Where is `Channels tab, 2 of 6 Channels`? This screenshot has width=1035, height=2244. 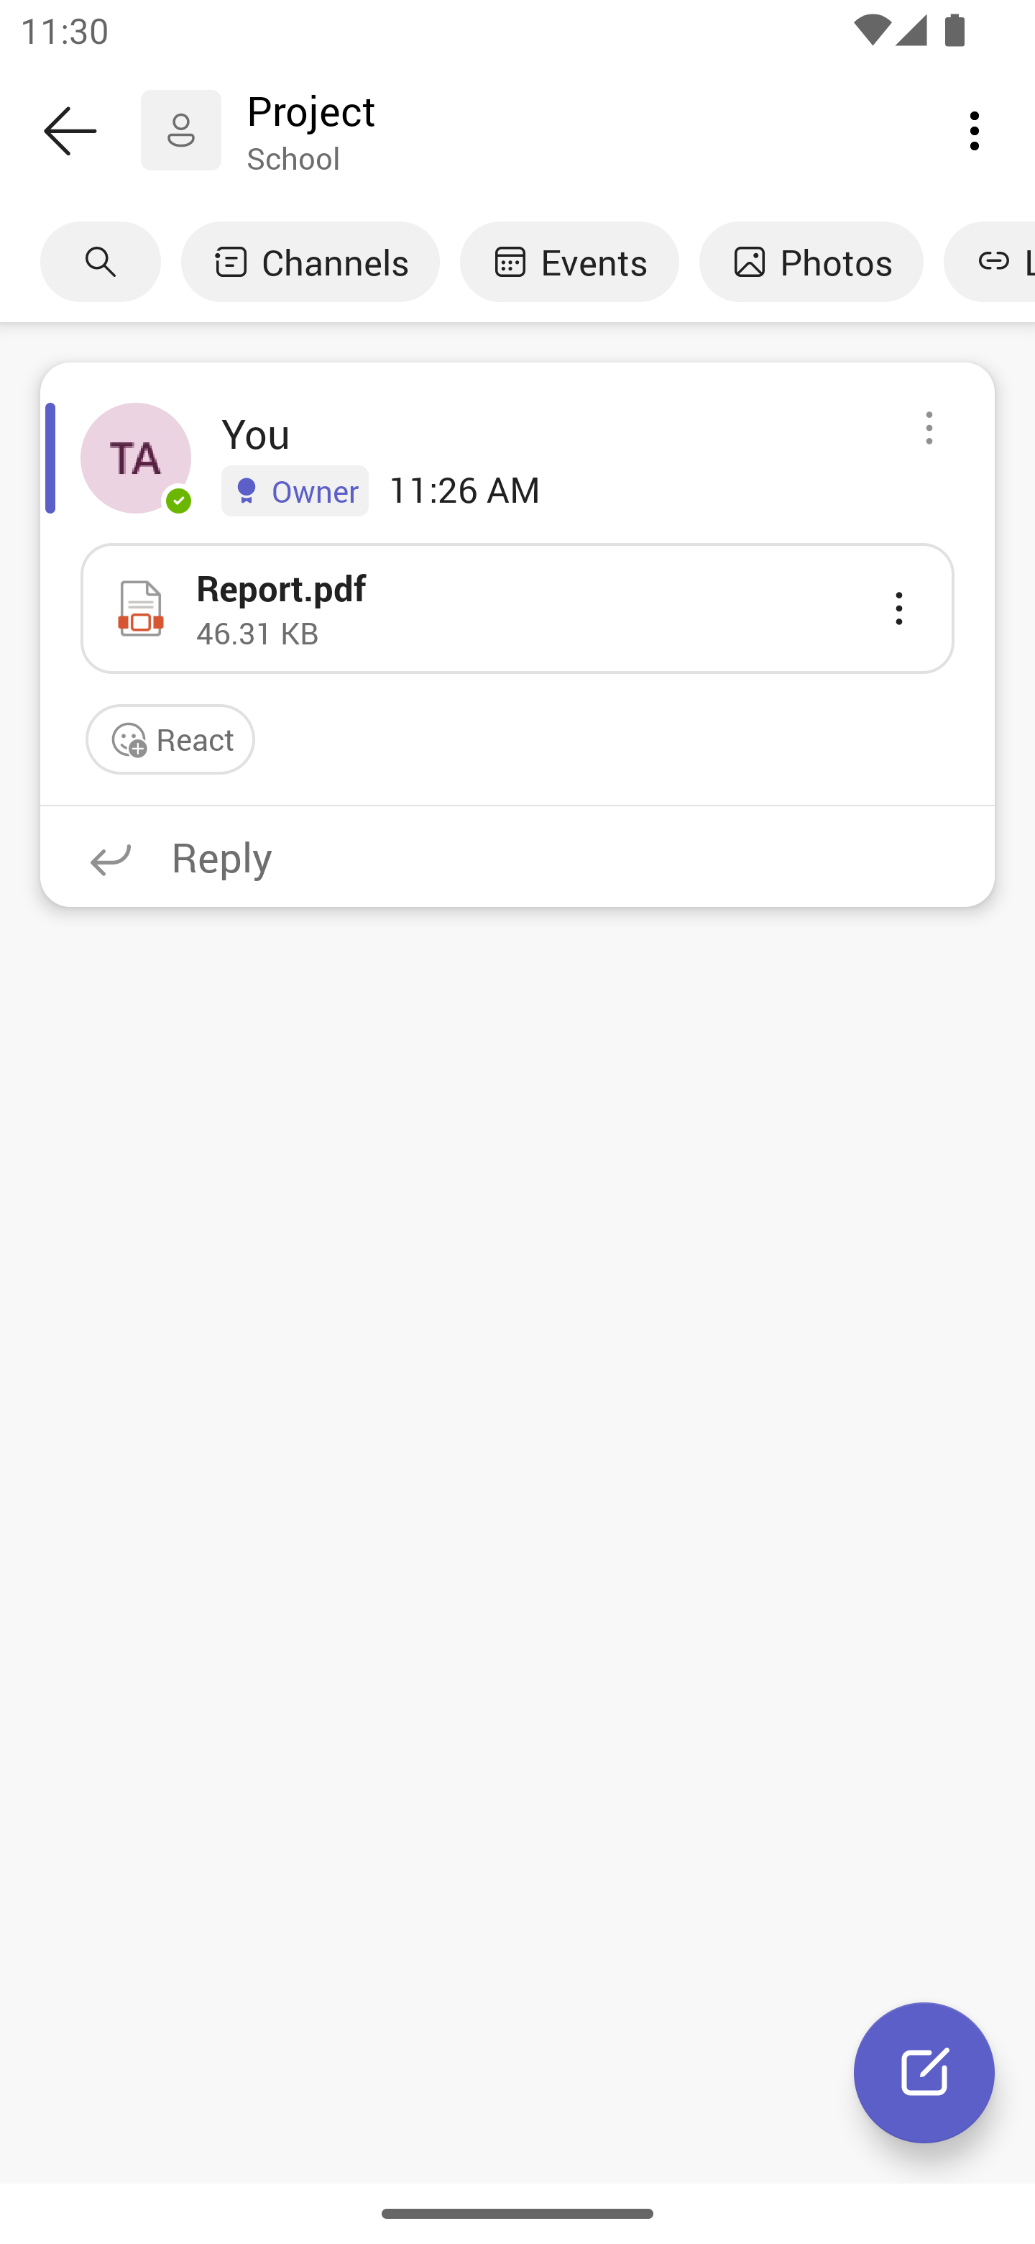
Channels tab, 2 of 6 Channels is located at coordinates (310, 262).